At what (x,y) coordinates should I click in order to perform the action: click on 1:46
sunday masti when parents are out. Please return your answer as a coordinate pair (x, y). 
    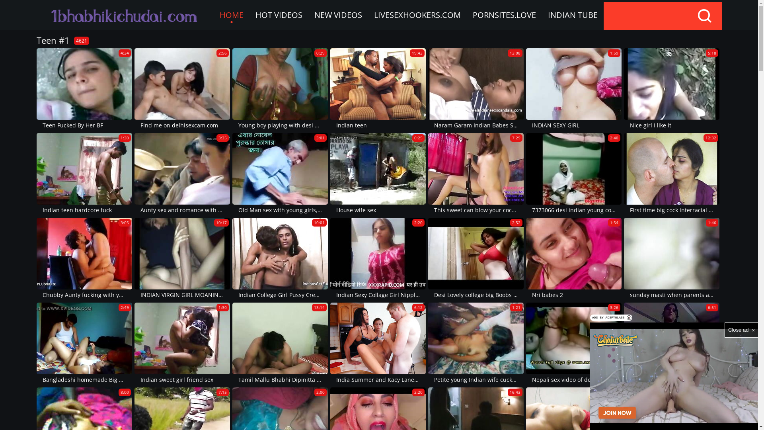
    Looking at the image, I should click on (672, 259).